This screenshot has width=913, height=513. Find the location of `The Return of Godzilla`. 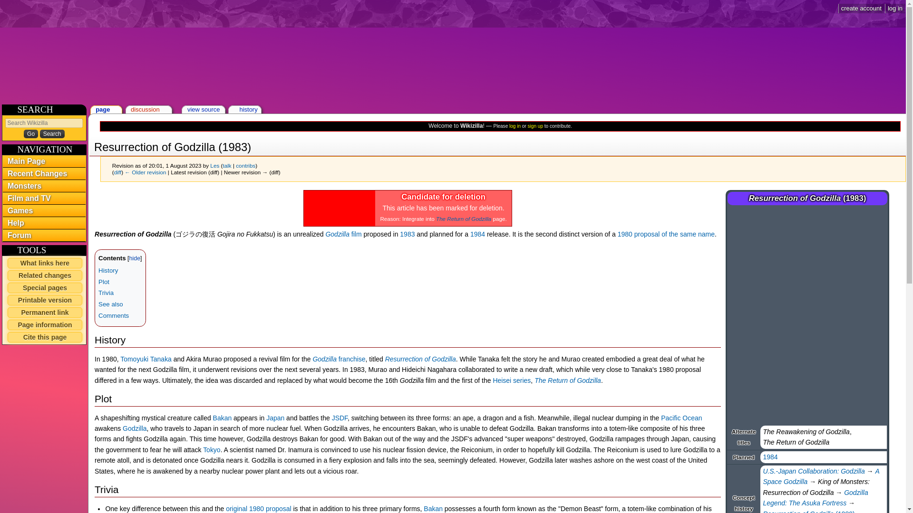

The Return of Godzilla is located at coordinates (567, 380).